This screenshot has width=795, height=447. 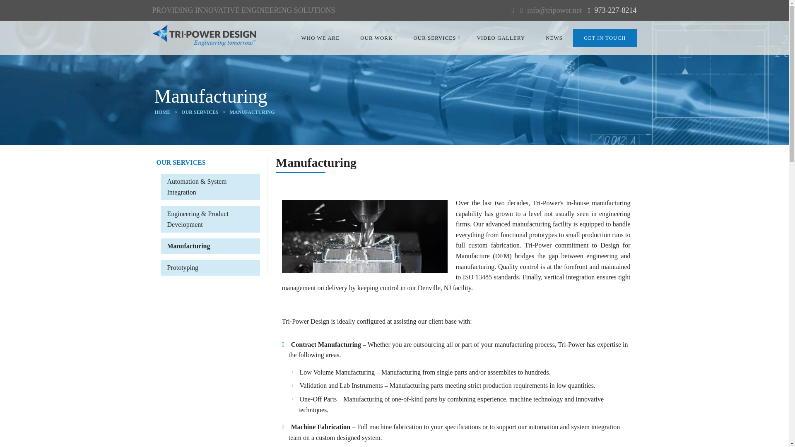 I want to click on Prototyping, so click(x=183, y=267).